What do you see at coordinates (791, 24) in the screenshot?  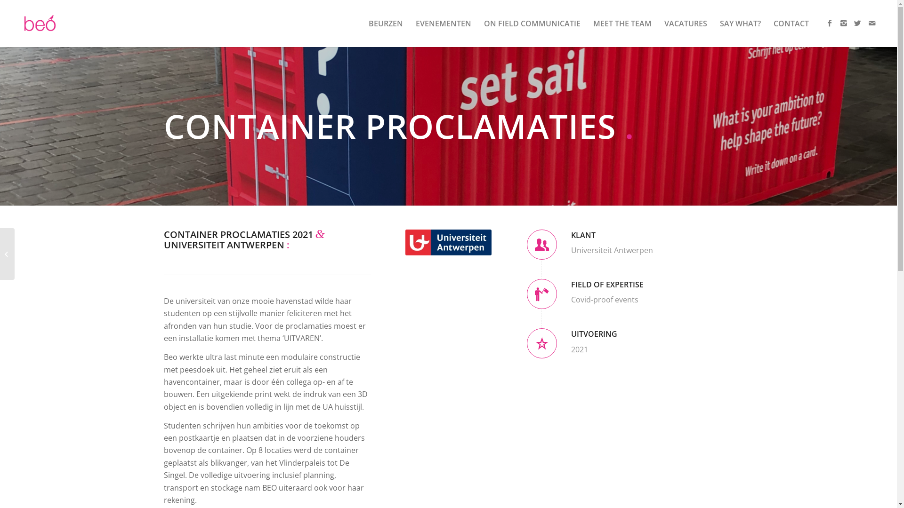 I see `CONTACT` at bounding box center [791, 24].